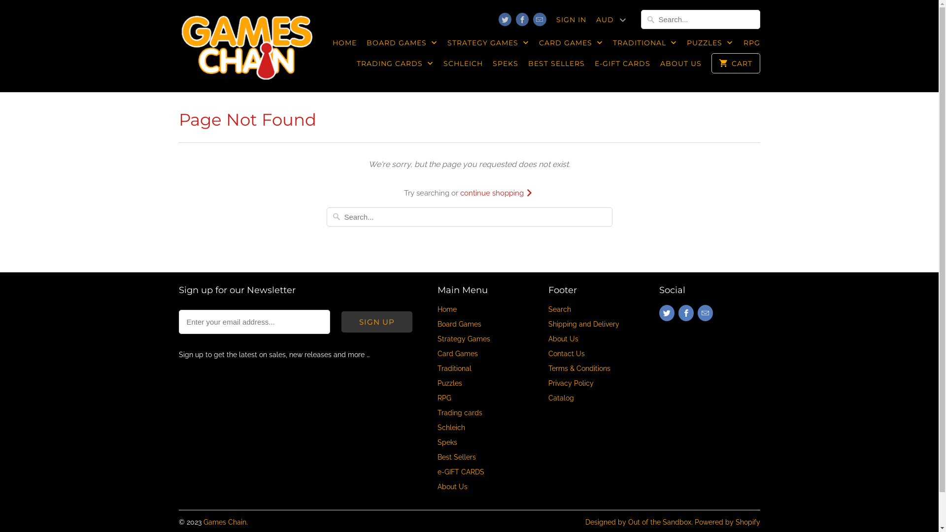 The image size is (946, 532). What do you see at coordinates (645, 45) in the screenshot?
I see `TRADITIONAL` at bounding box center [645, 45].